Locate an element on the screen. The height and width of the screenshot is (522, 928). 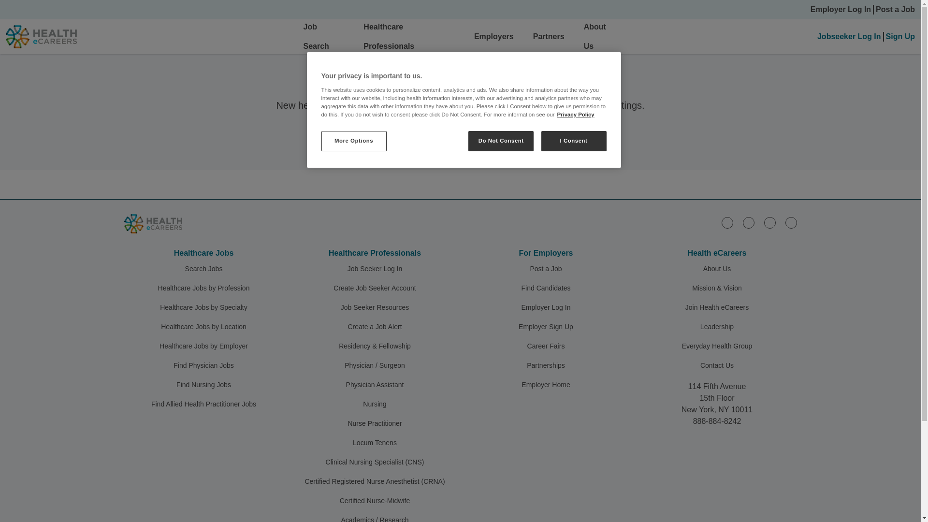
facebook is located at coordinates (748, 223).